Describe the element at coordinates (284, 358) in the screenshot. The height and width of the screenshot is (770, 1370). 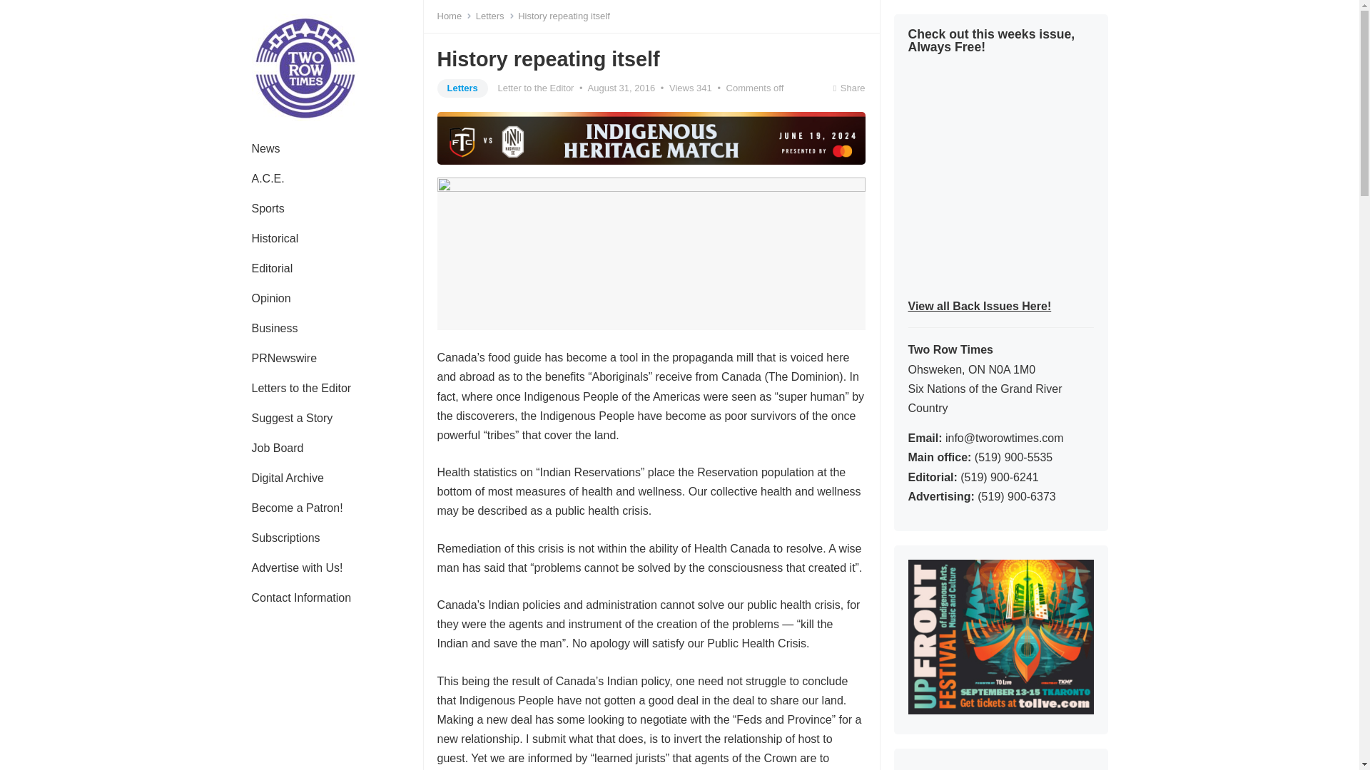
I see `PRNewswire` at that location.